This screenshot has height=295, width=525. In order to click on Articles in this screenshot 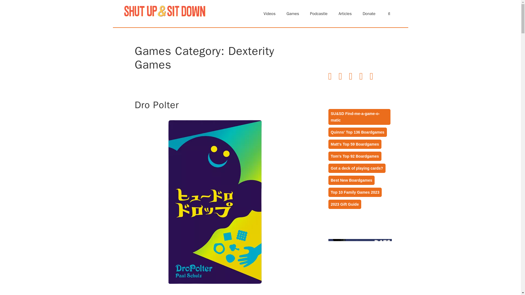, I will do `click(345, 14)`.